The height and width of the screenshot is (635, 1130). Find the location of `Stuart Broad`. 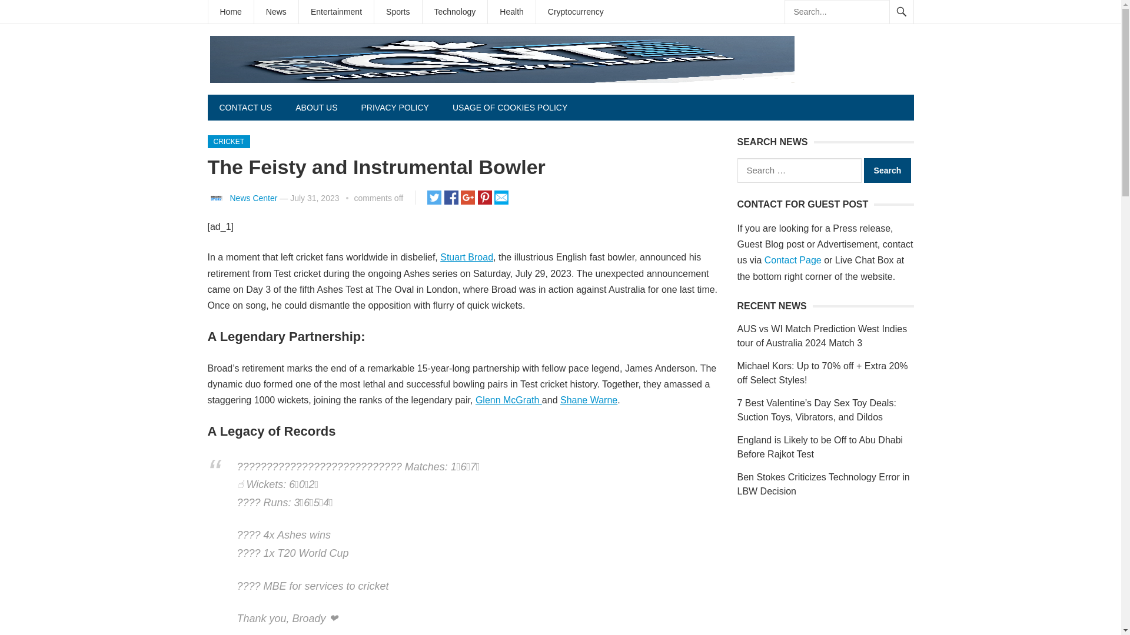

Stuart Broad is located at coordinates (466, 257).